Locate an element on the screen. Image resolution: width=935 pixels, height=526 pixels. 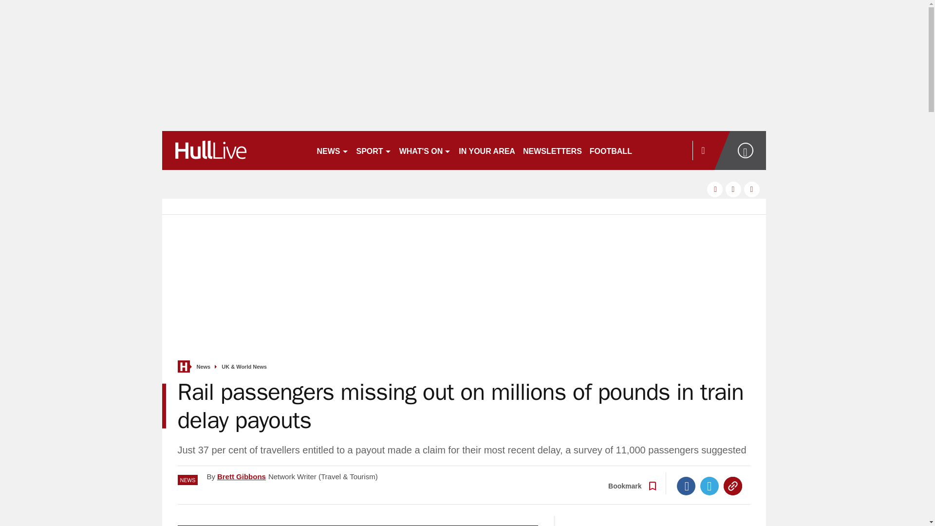
WHAT'S ON is located at coordinates (426, 150).